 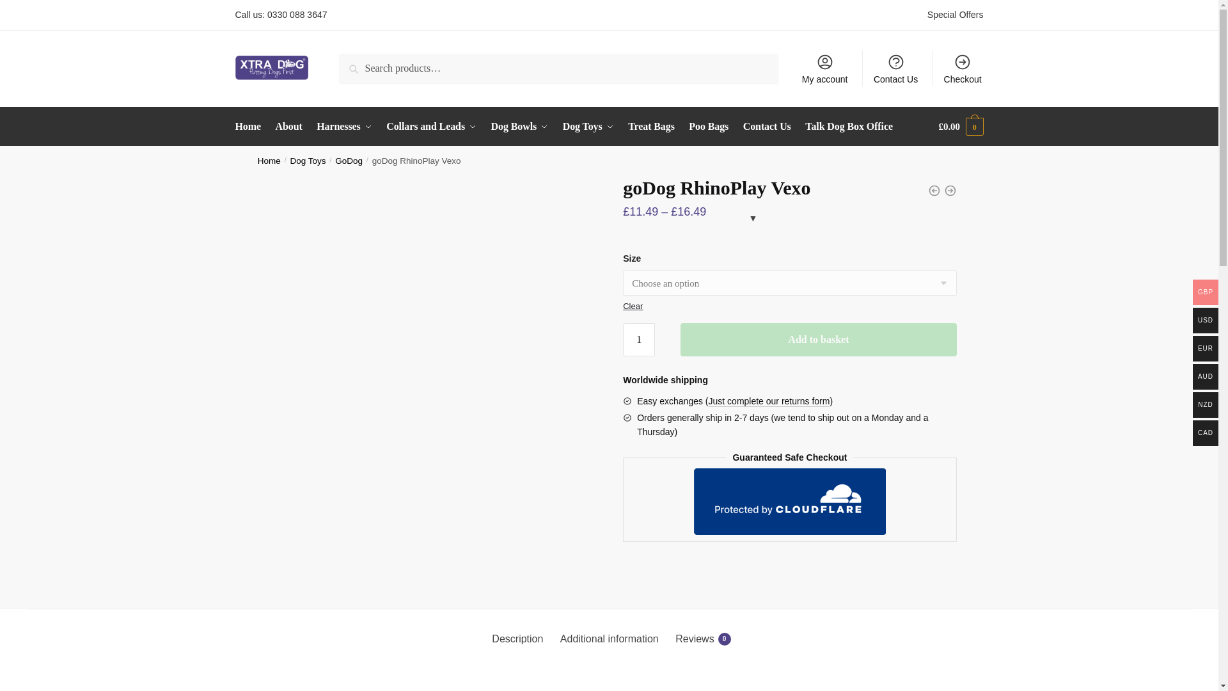 What do you see at coordinates (588, 127) in the screenshot?
I see `Dog Toys` at bounding box center [588, 127].